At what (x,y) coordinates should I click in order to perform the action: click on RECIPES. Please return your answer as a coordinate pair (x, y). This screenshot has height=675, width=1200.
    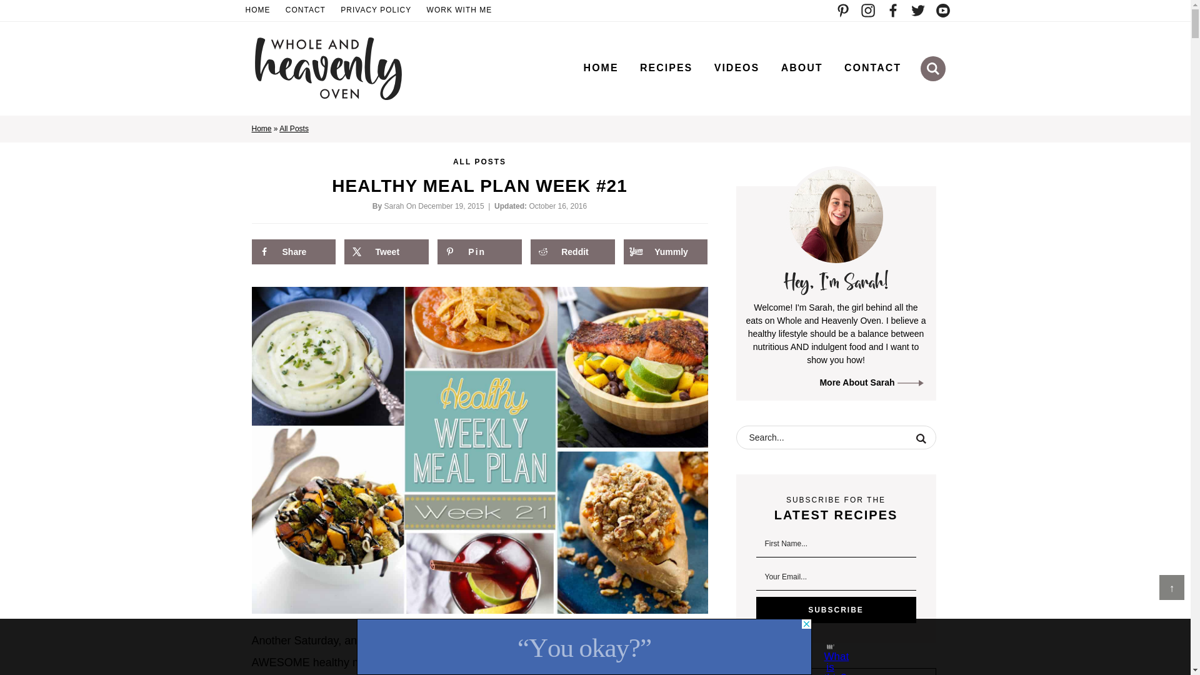
    Looking at the image, I should click on (666, 67).